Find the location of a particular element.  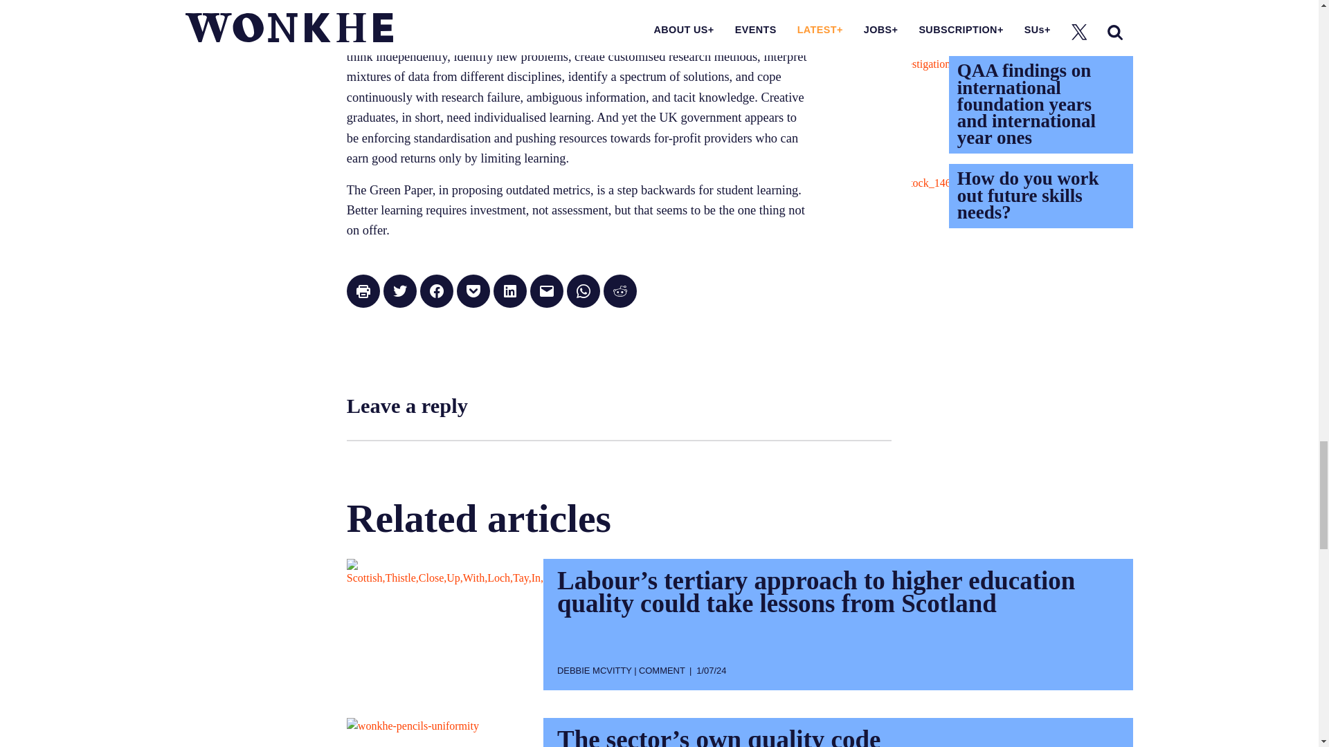

Click to share on Facebook is located at coordinates (436, 290).